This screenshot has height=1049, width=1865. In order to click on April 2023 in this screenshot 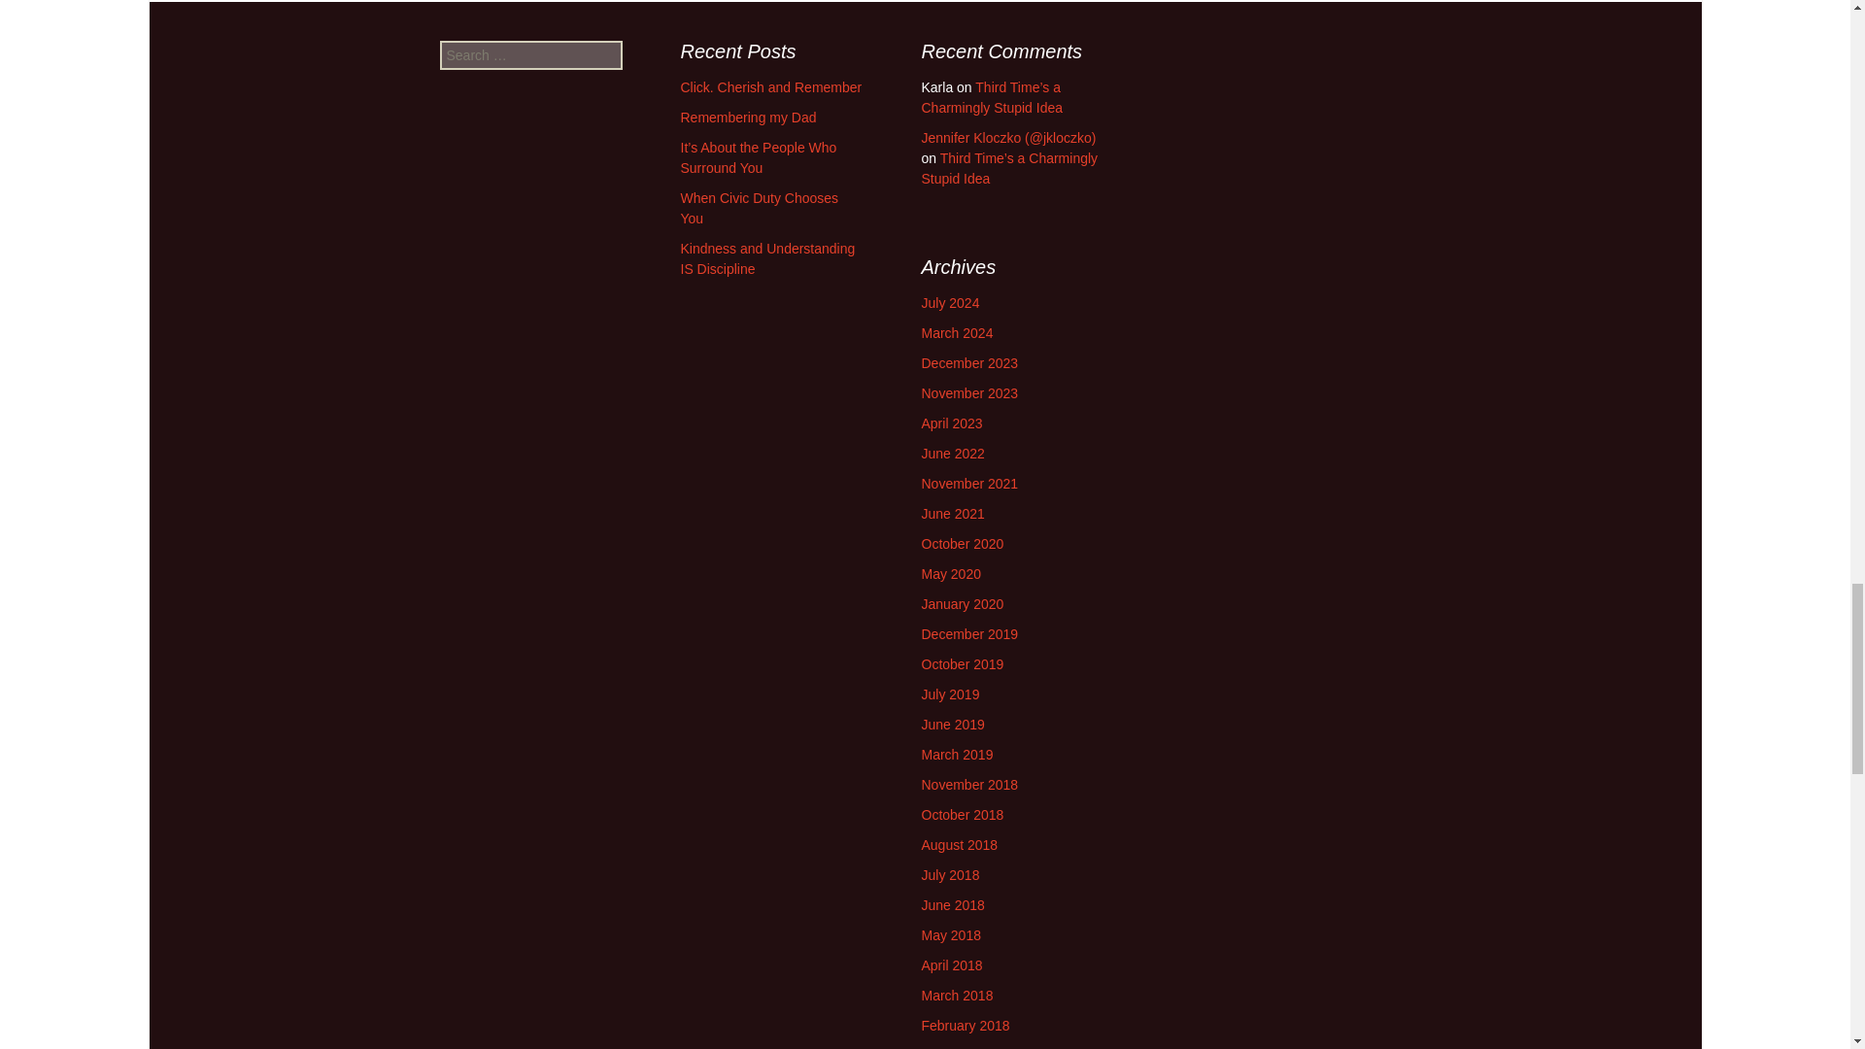, I will do `click(952, 423)`.